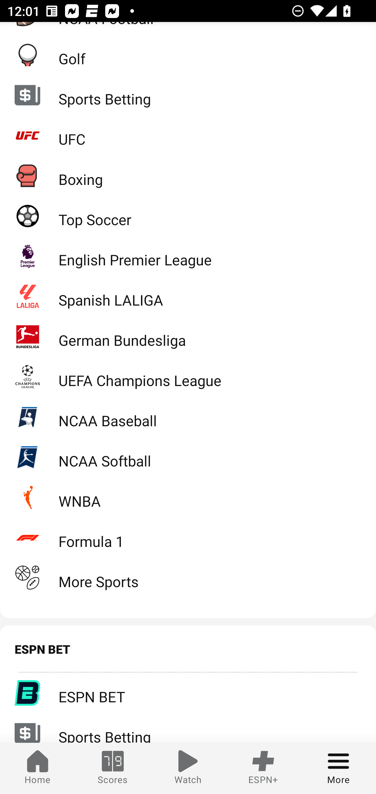  What do you see at coordinates (188, 55) in the screenshot?
I see `Golf` at bounding box center [188, 55].